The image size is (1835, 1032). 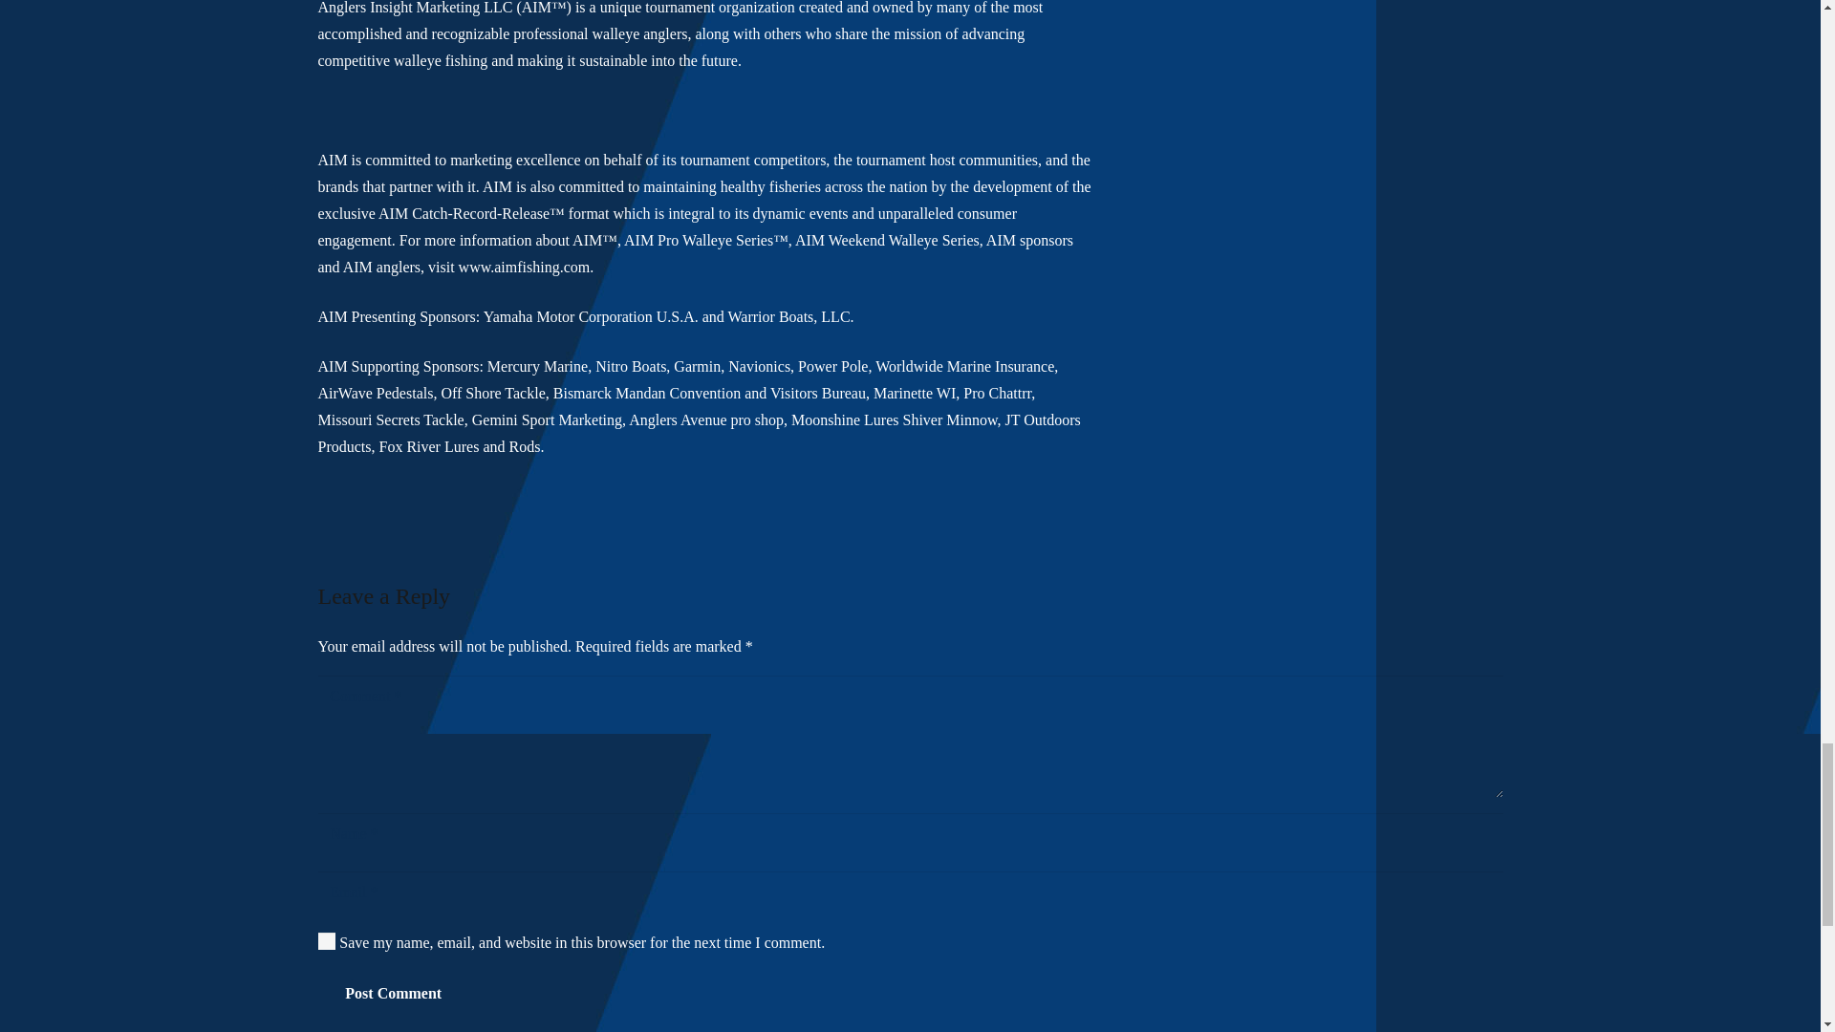 I want to click on 1, so click(x=327, y=940).